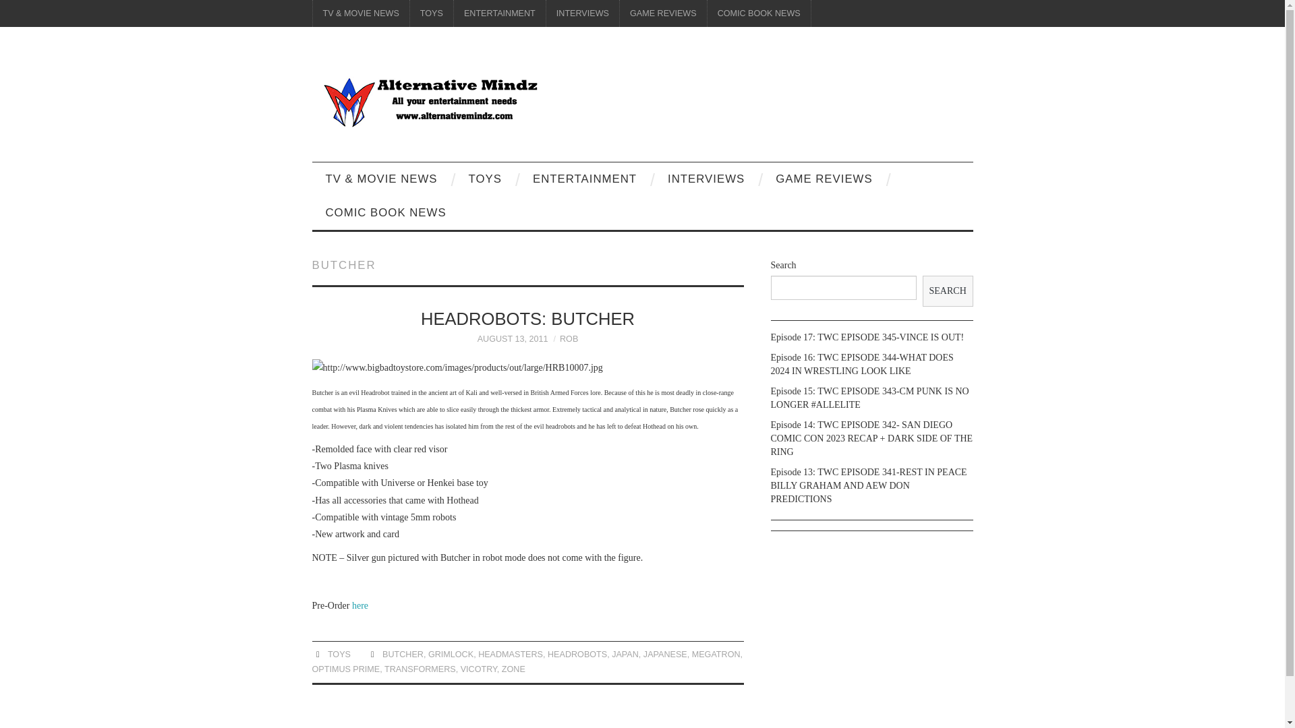  What do you see at coordinates (513, 338) in the screenshot?
I see `AUGUST 13, 2011` at bounding box center [513, 338].